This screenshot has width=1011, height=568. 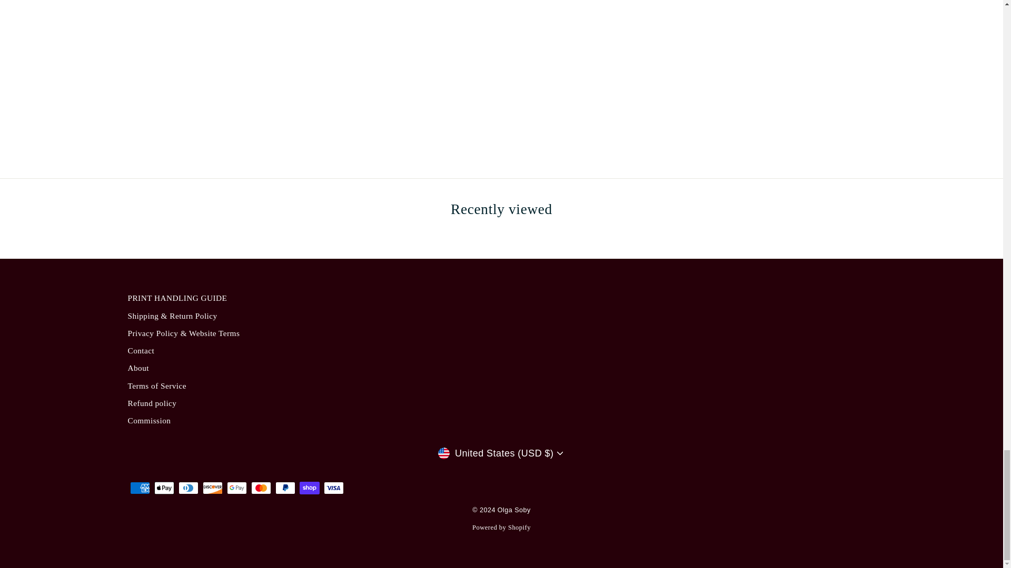 I want to click on Google Pay, so click(x=236, y=488).